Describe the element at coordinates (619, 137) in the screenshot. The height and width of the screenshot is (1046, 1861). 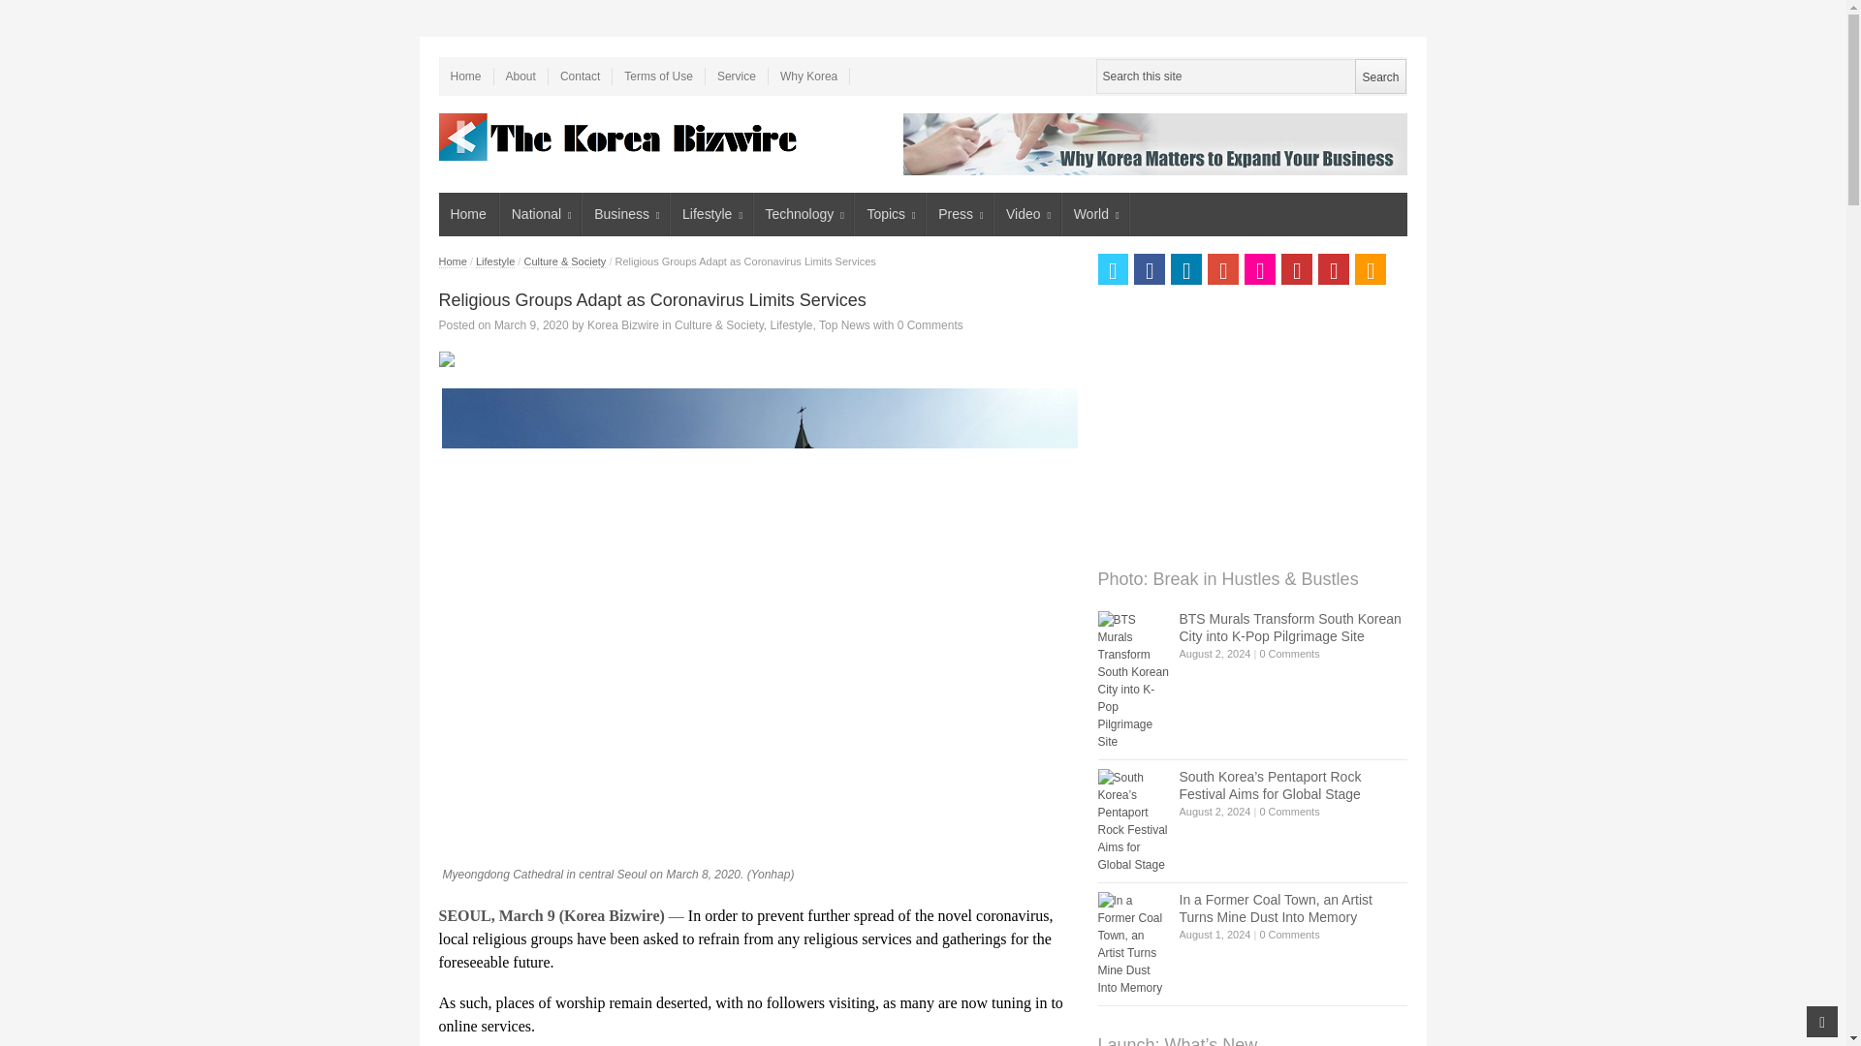
I see `Be Korea-savvy` at that location.